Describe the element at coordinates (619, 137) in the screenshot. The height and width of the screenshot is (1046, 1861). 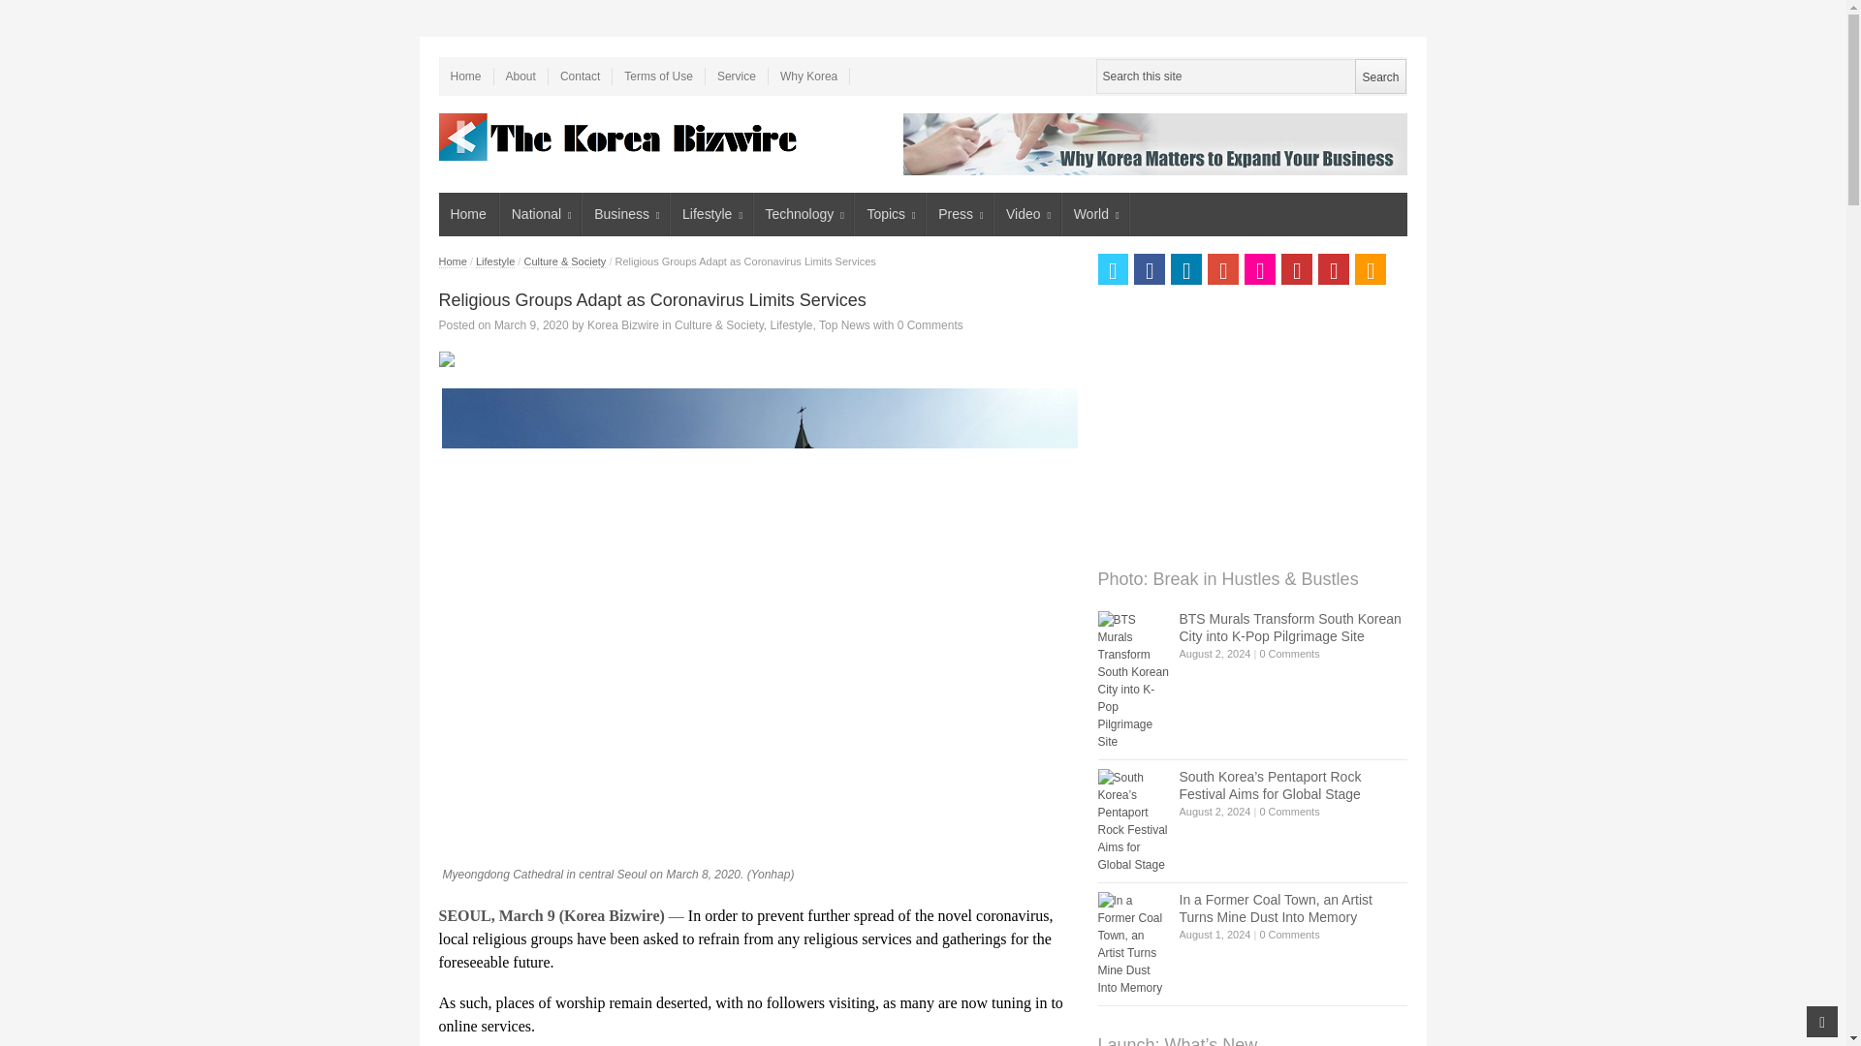
I see `Be Korea-savvy` at that location.